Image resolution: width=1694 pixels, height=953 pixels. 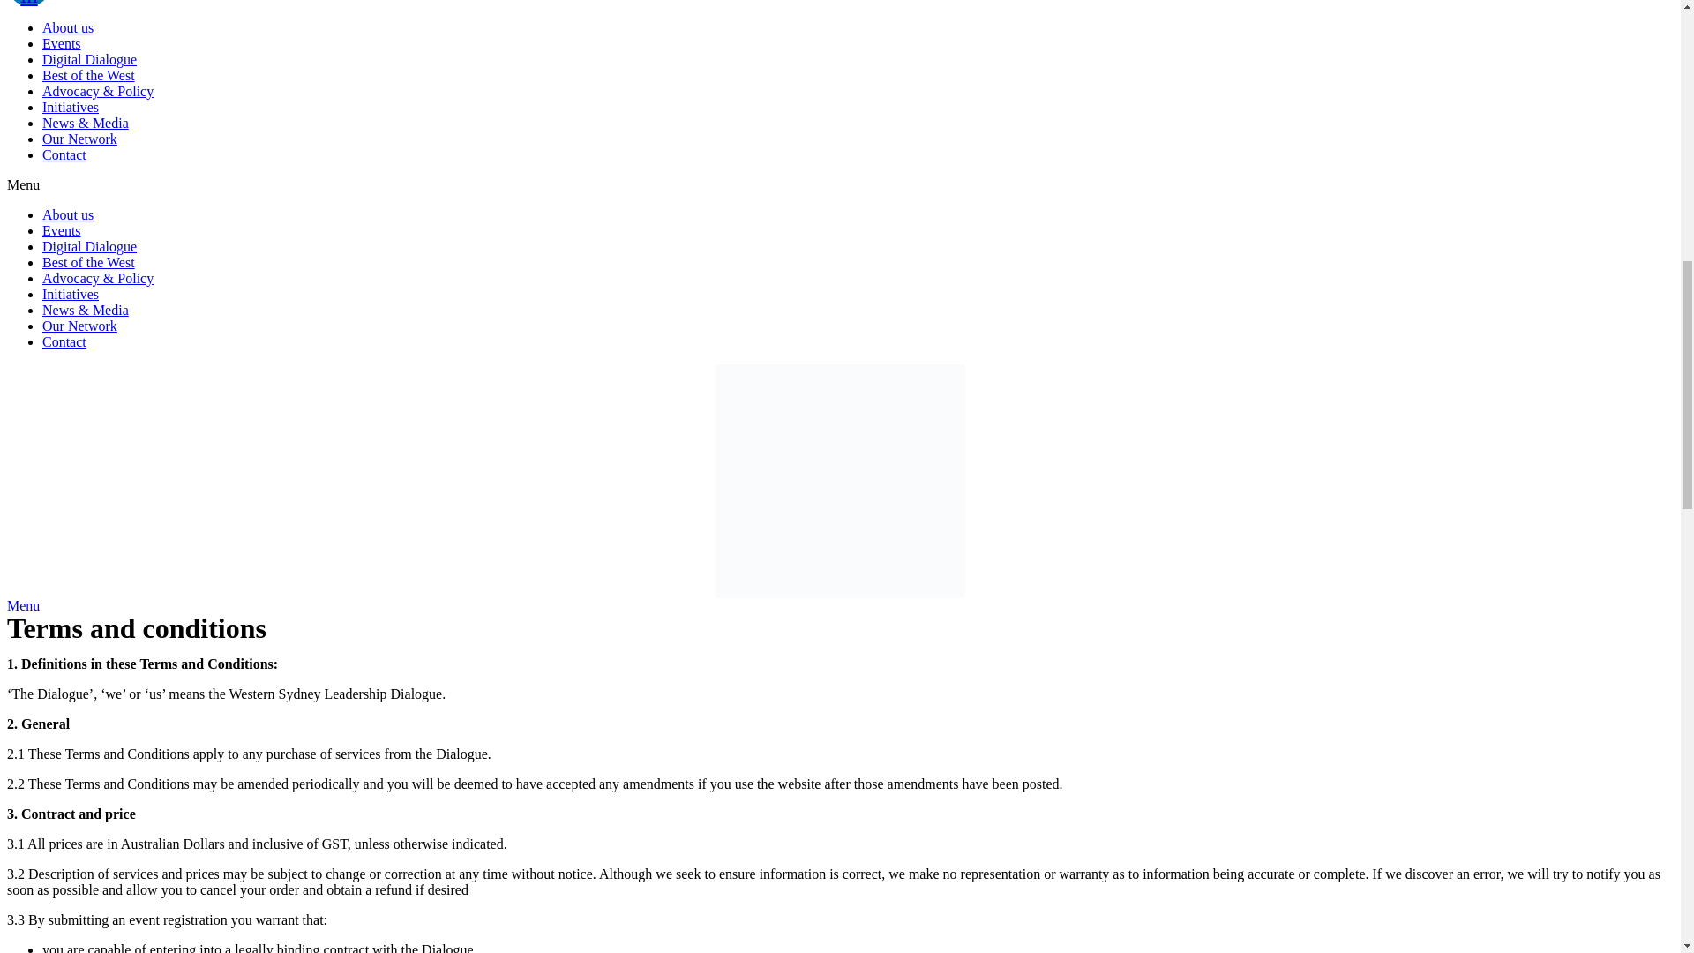 I want to click on Our Network, so click(x=79, y=139).